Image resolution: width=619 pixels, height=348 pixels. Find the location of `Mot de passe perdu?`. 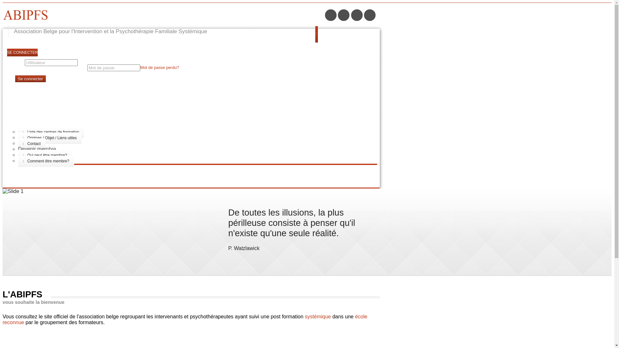

Mot de passe perdu? is located at coordinates (160, 68).